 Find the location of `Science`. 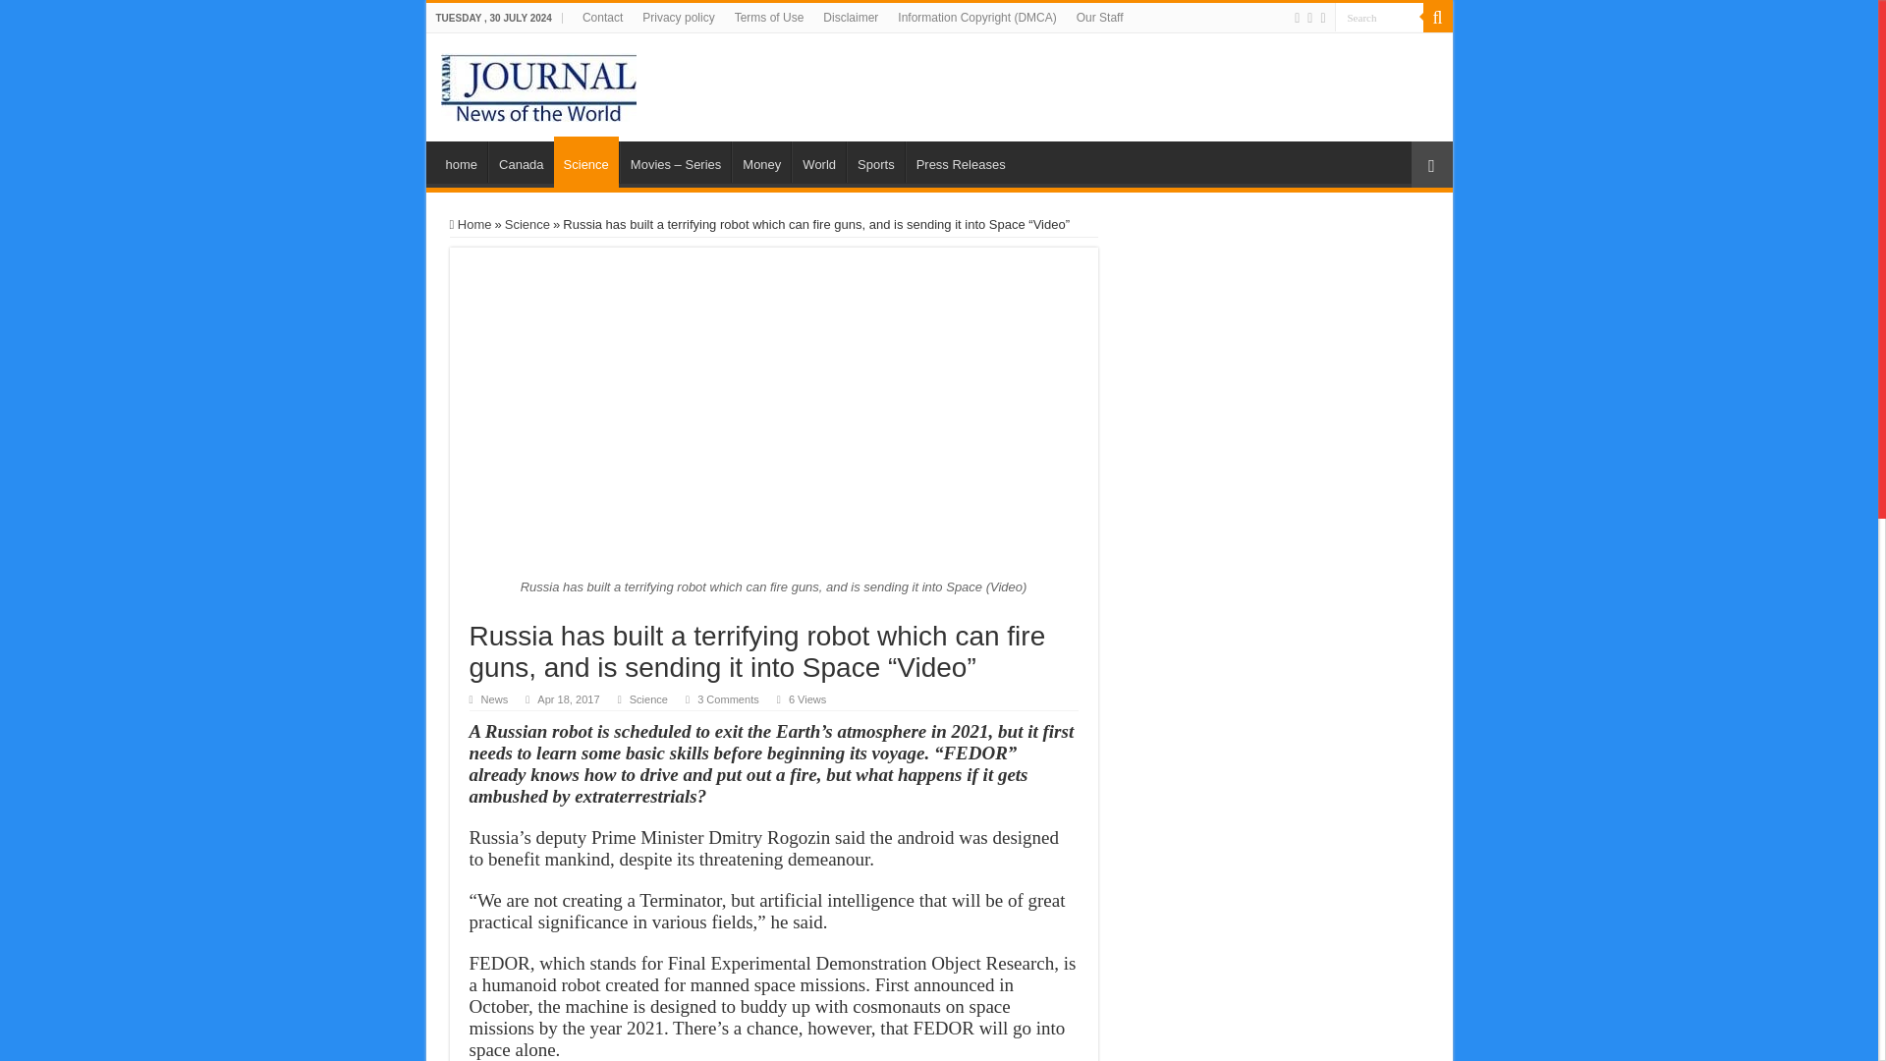

Science is located at coordinates (648, 699).